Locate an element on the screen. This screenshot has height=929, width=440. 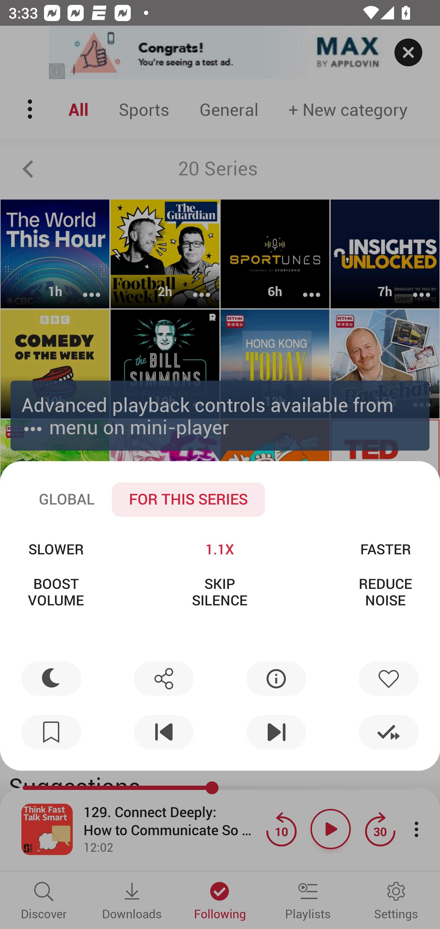
FOR THIS SERIES is located at coordinates (188, 499).